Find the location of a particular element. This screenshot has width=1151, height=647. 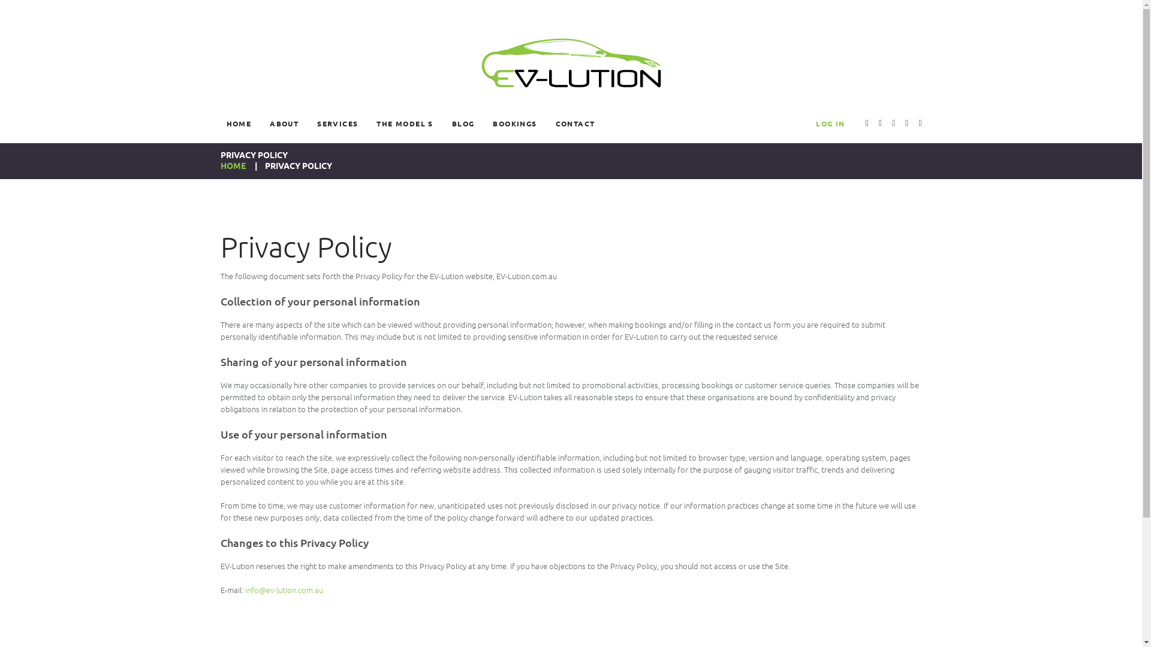

HOME is located at coordinates (233, 165).